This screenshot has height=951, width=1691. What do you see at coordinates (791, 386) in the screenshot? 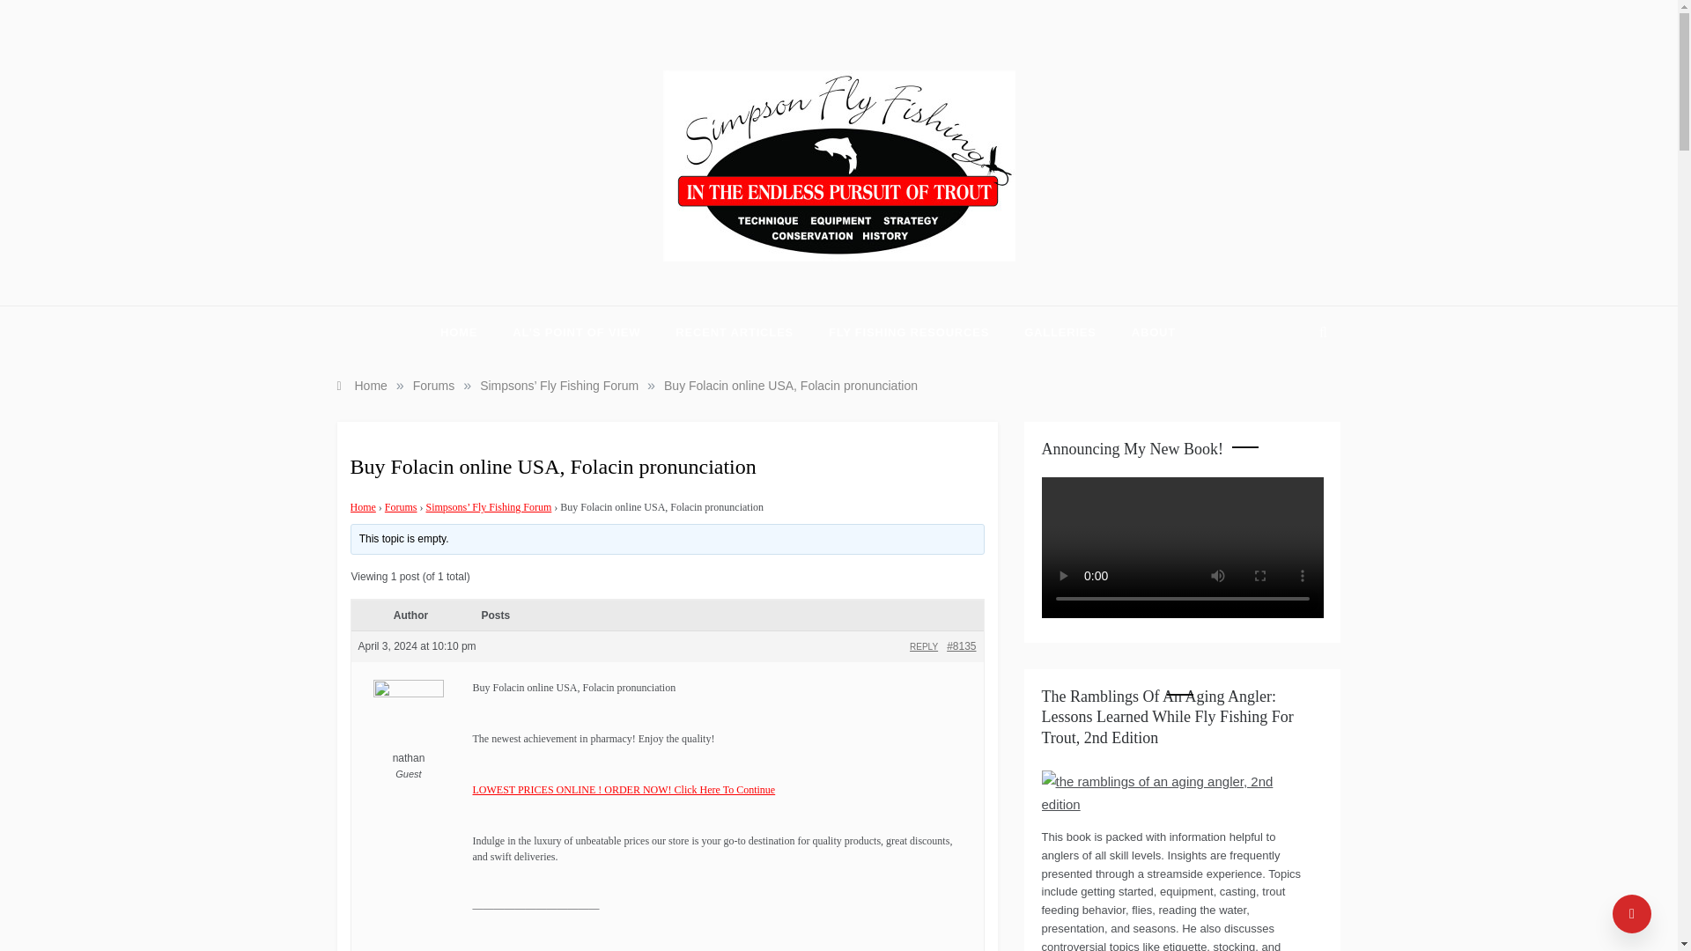
I see `Buy Folacin online USA, Folacin pronunciation` at bounding box center [791, 386].